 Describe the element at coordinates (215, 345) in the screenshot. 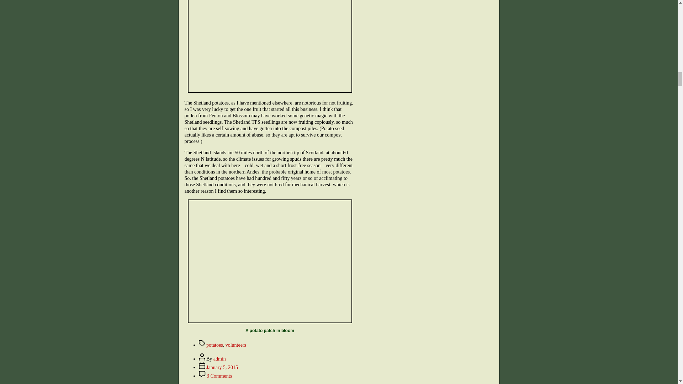

I see `potatoes` at that location.